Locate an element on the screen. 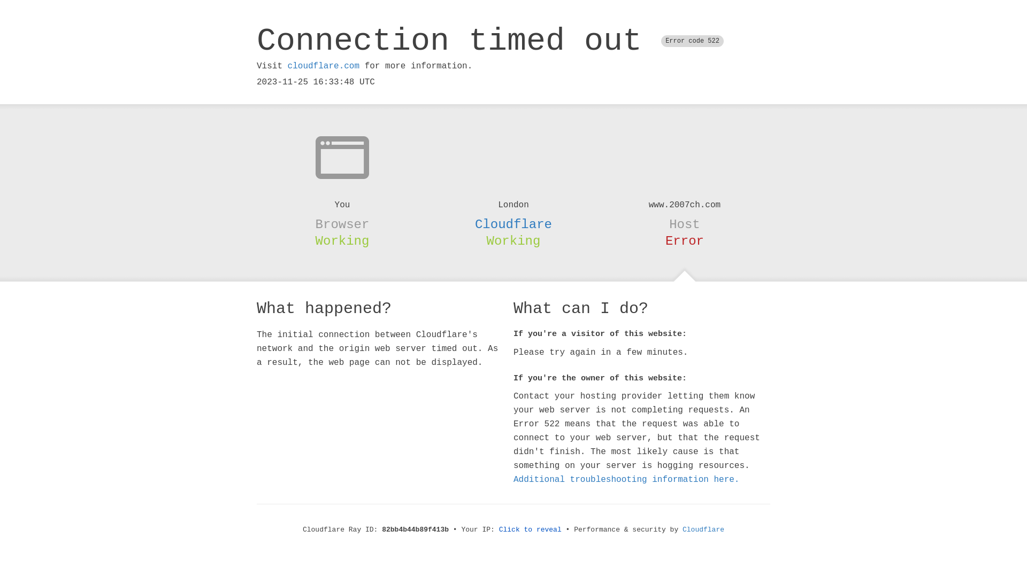 This screenshot has height=577, width=1027. Click to reveal is located at coordinates (531, 530).